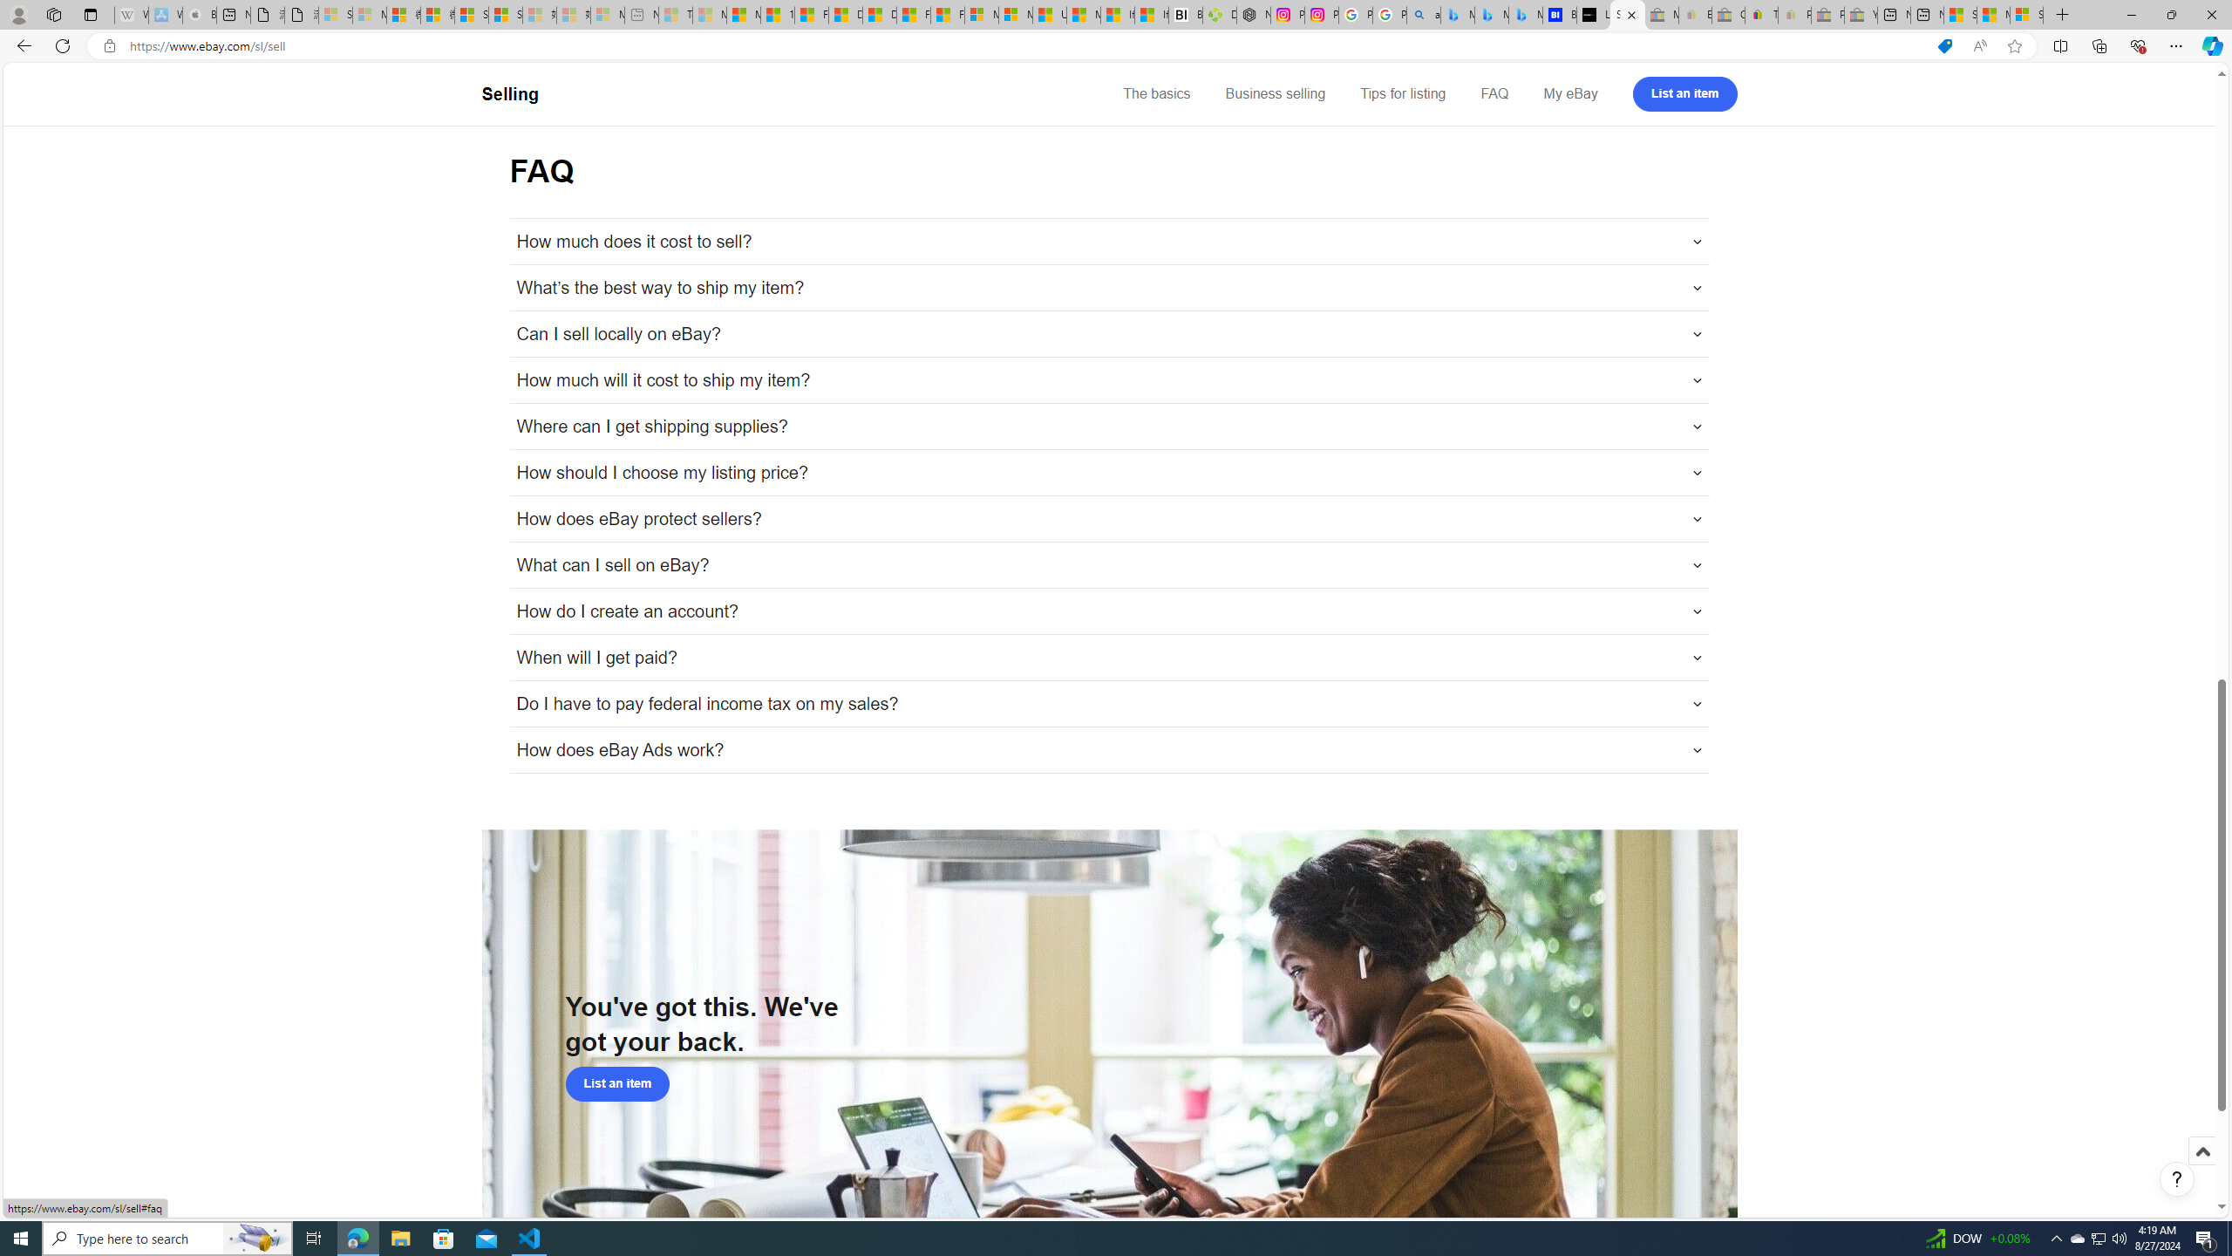  I want to click on Payments Terms of Use | eBay.com - Sleeping, so click(1794, 15).